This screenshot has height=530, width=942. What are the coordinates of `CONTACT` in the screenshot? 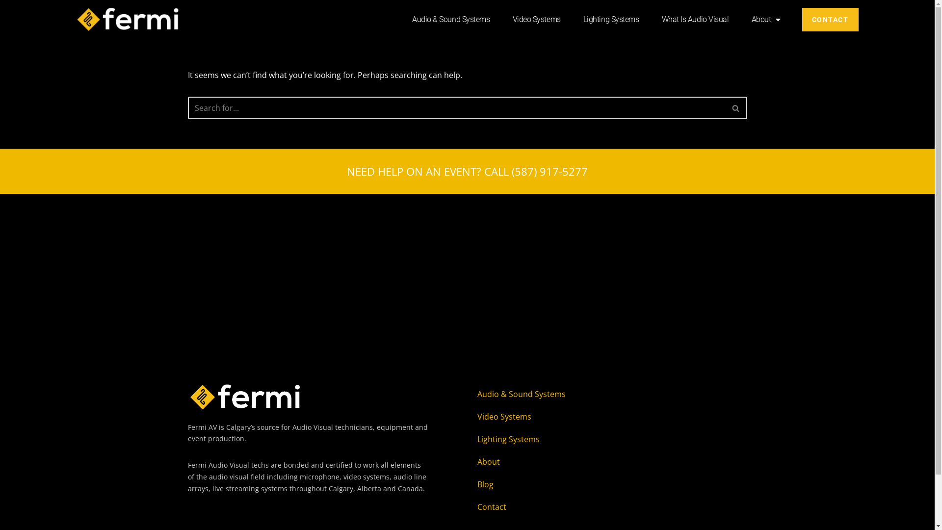 It's located at (830, 20).